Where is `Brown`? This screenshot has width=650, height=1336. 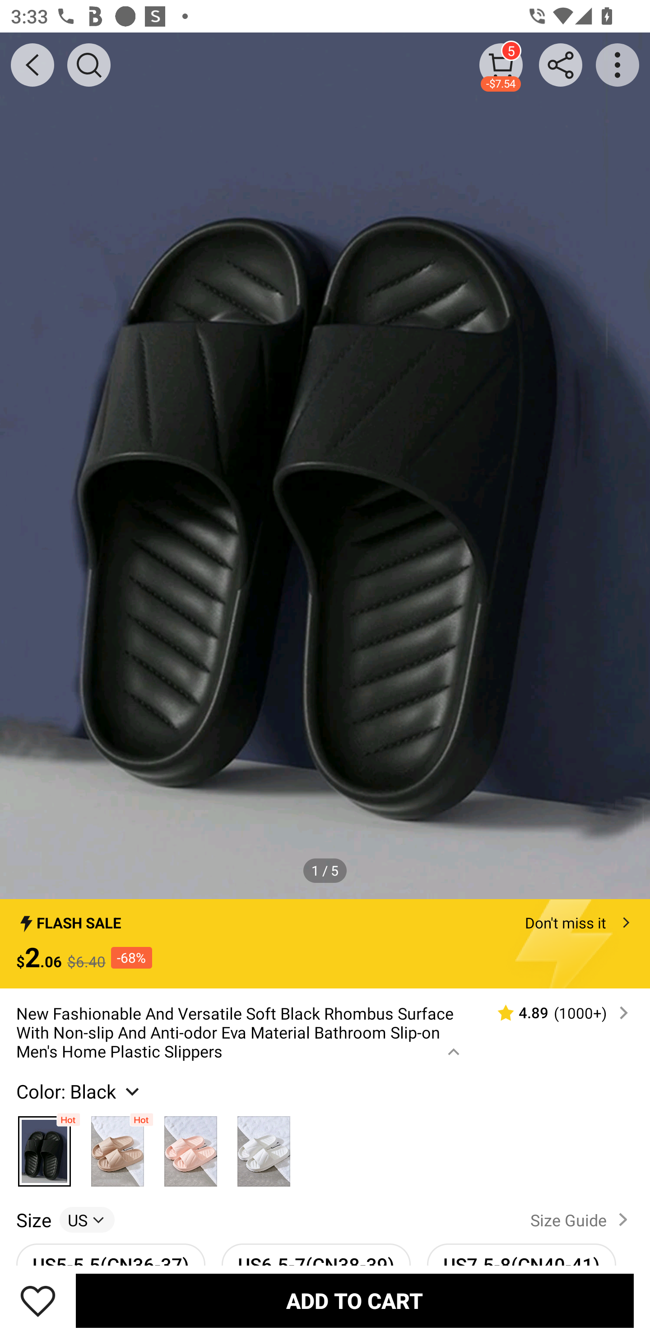
Brown is located at coordinates (118, 1146).